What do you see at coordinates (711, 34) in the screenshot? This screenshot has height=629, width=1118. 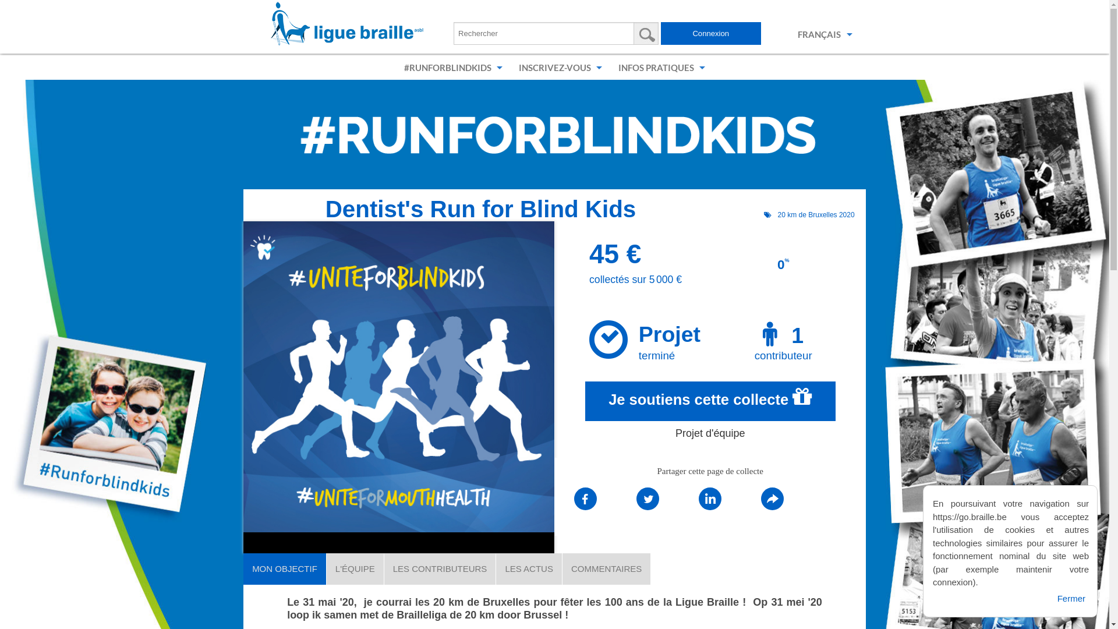 I see `Connexion` at bounding box center [711, 34].